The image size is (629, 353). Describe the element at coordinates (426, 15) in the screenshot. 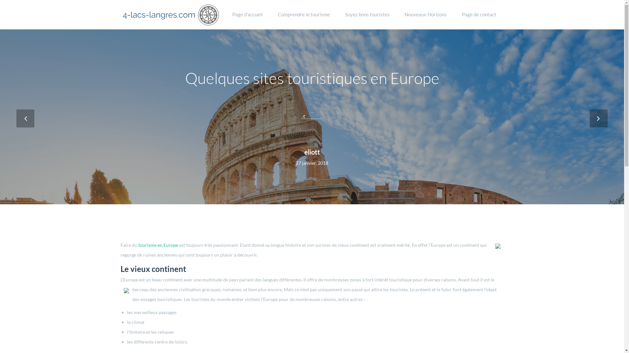

I see `Nouveaux Horizons` at that location.